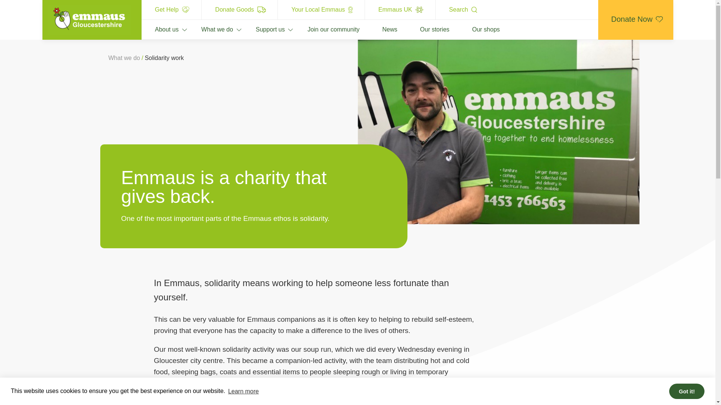 The width and height of the screenshot is (721, 405). I want to click on About us, so click(161, 29).